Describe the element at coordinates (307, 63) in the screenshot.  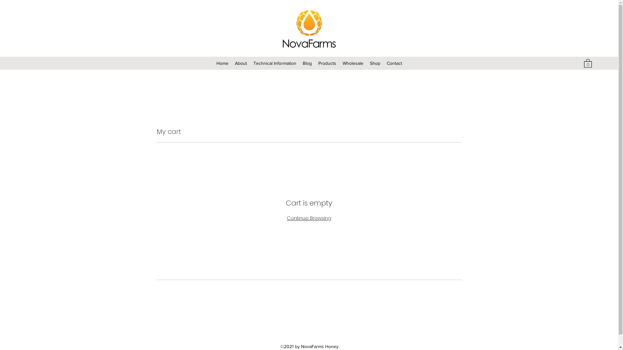
I see `Blog` at that location.